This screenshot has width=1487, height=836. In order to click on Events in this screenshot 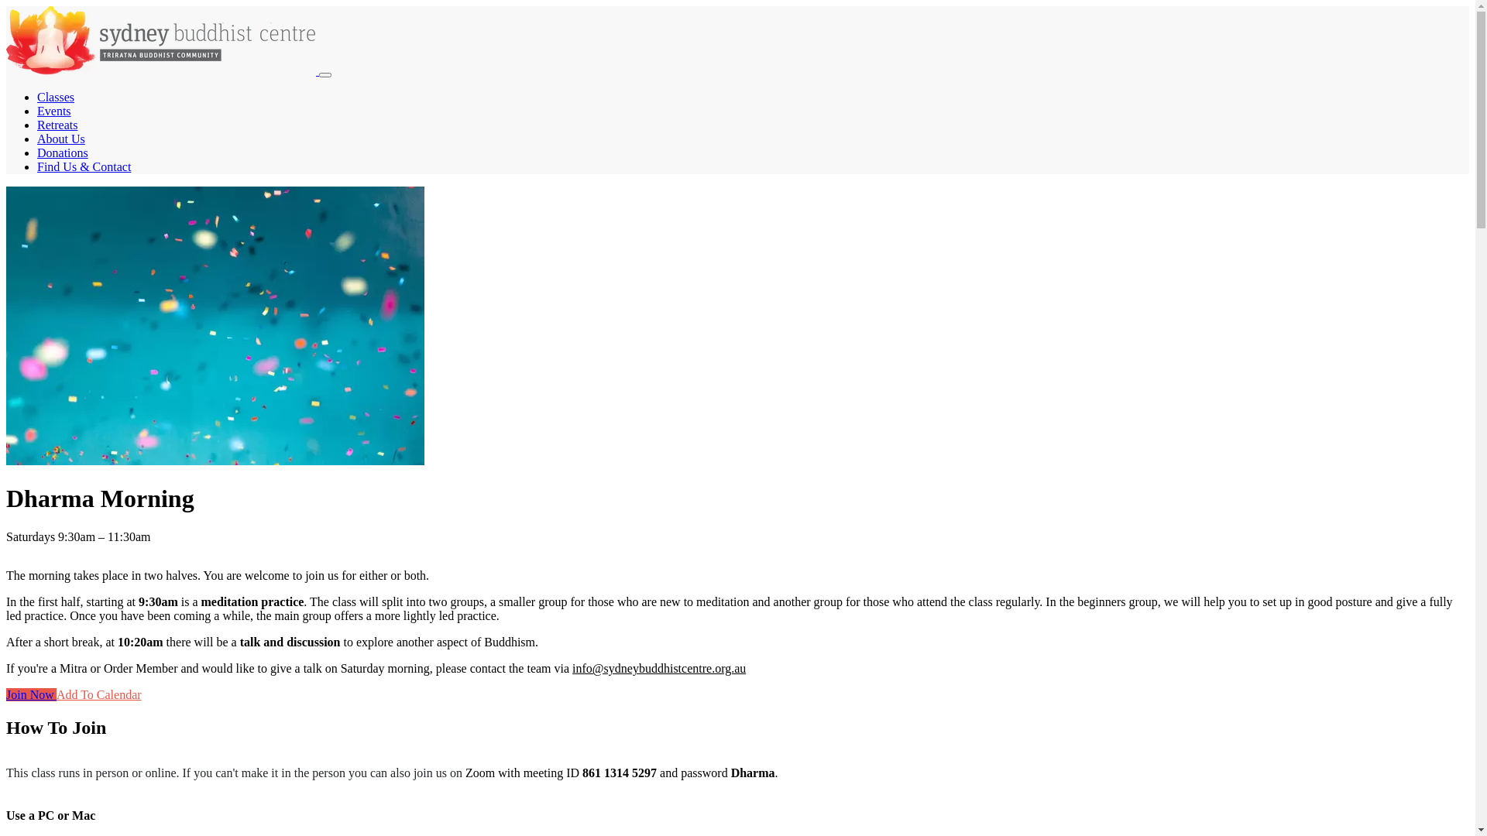, I will do `click(54, 111)`.